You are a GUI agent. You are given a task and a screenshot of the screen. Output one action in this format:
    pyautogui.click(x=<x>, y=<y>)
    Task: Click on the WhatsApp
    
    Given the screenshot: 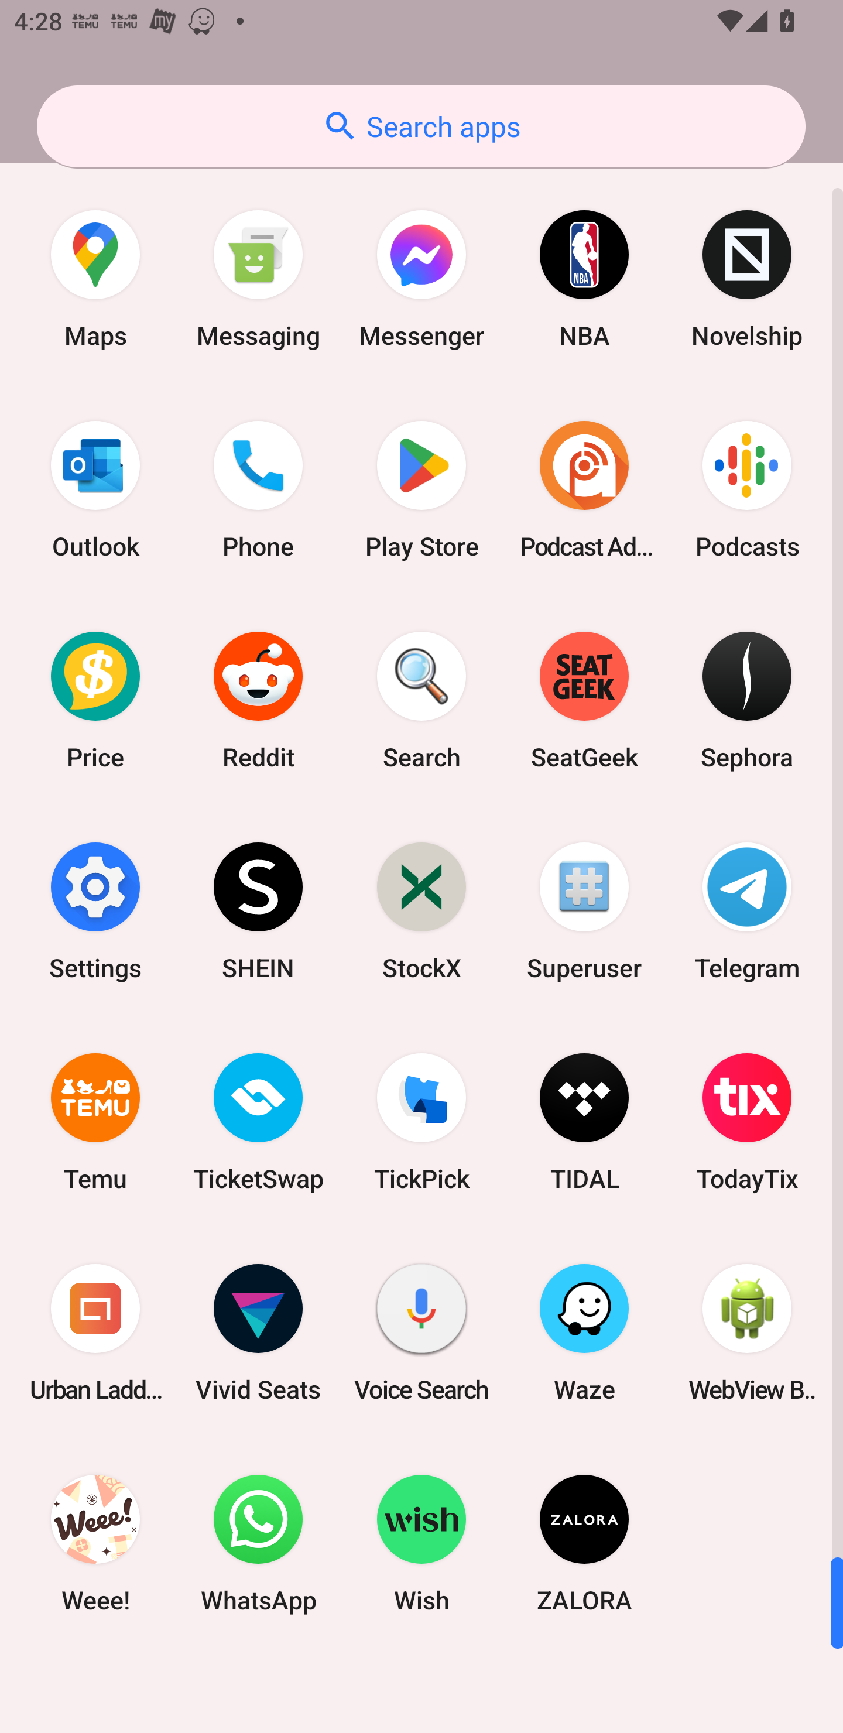 What is the action you would take?
    pyautogui.click(x=258, y=1543)
    